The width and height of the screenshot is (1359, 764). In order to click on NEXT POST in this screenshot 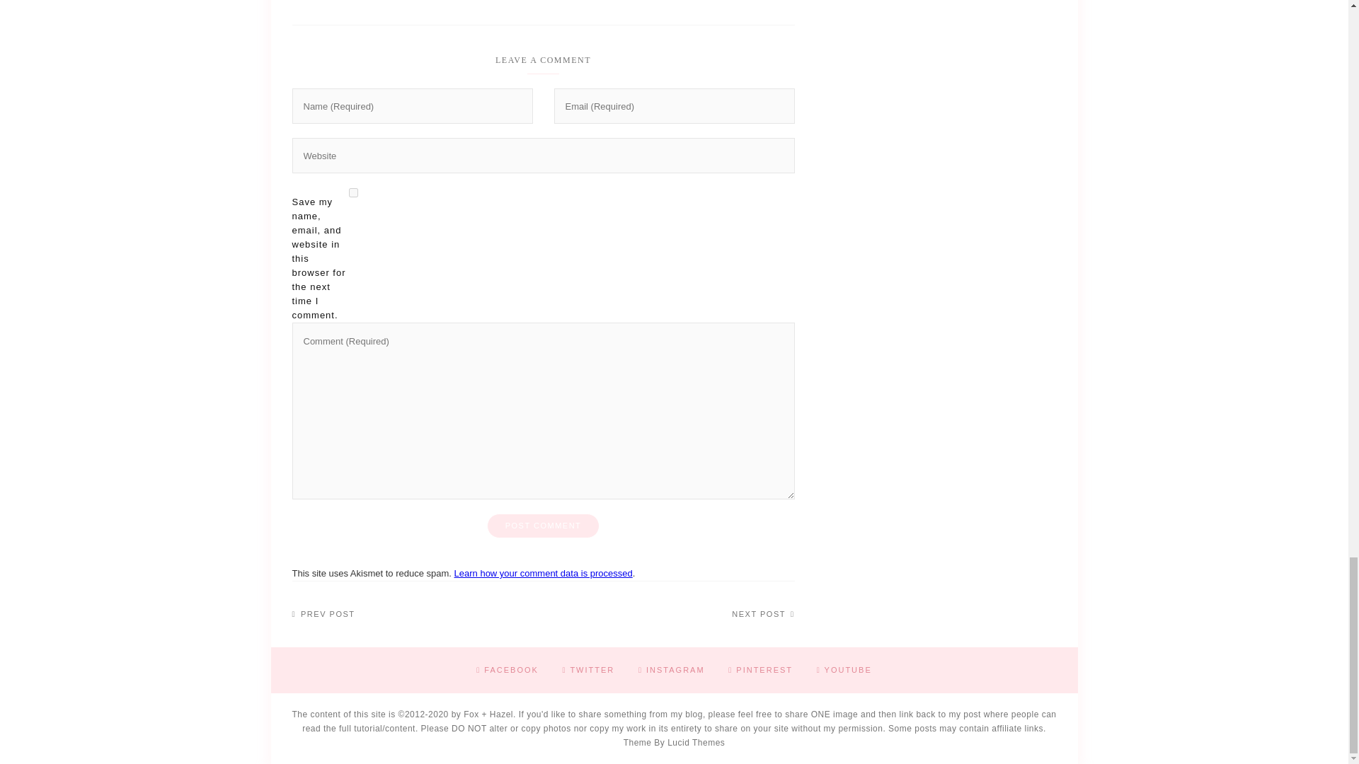, I will do `click(763, 614)`.